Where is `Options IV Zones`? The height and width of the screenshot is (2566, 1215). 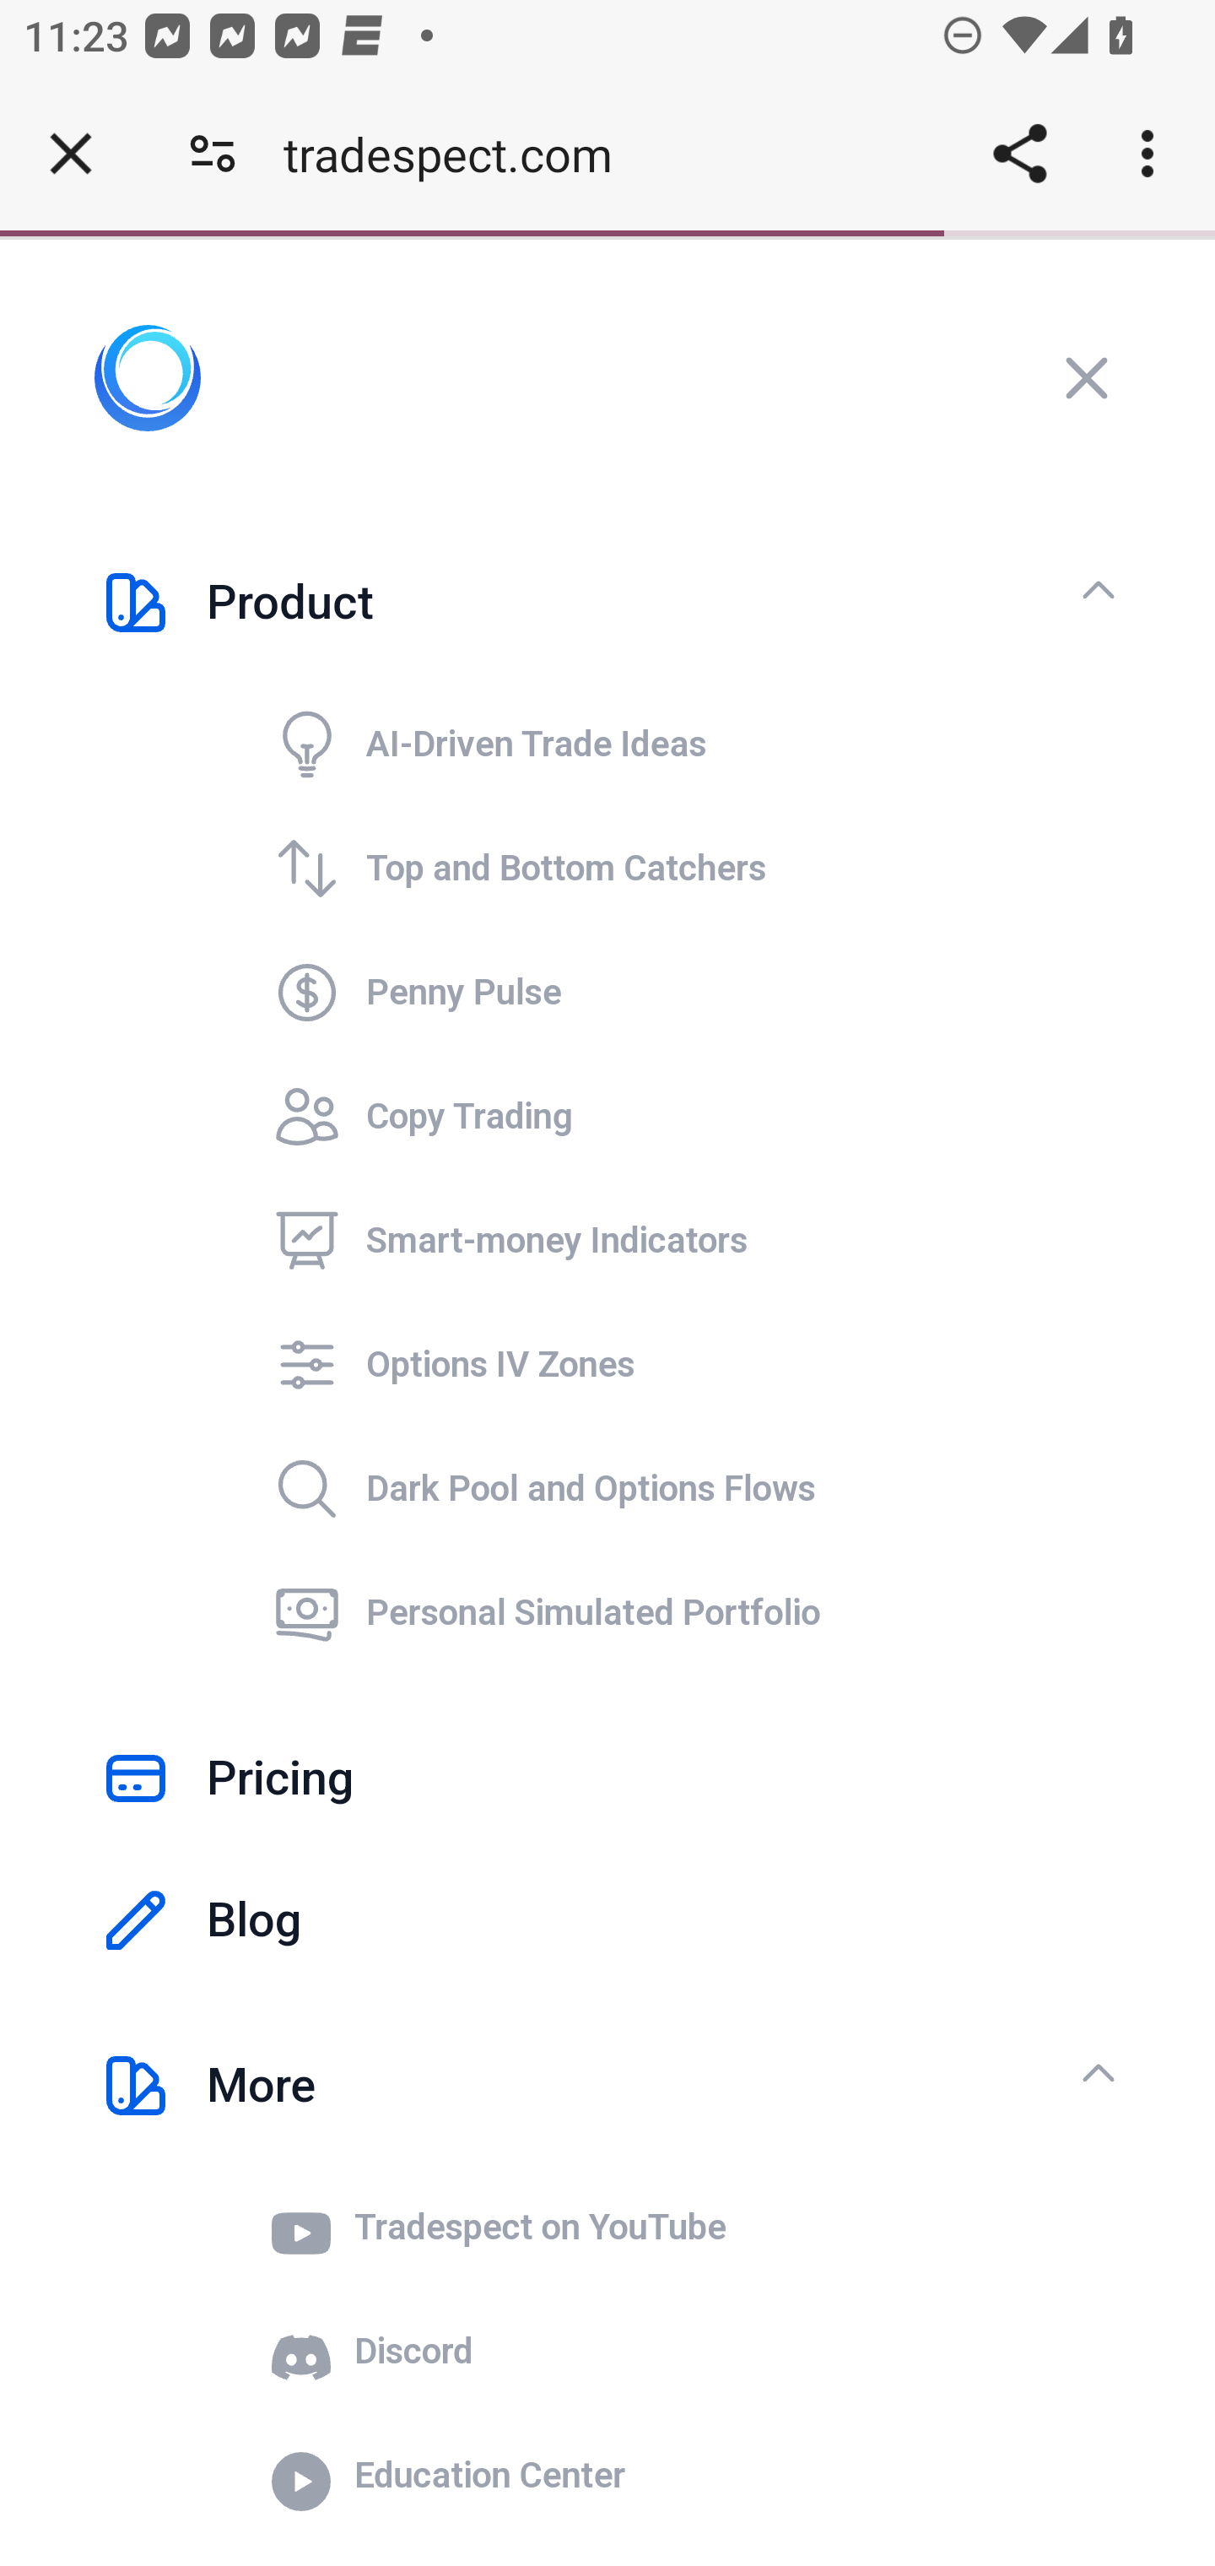
Options IV Zones is located at coordinates (662, 1366).